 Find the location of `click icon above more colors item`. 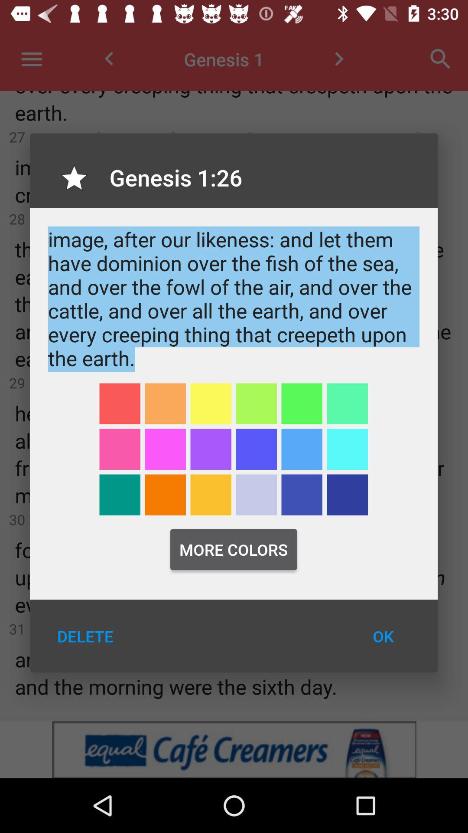

click icon above more colors item is located at coordinates (302, 495).